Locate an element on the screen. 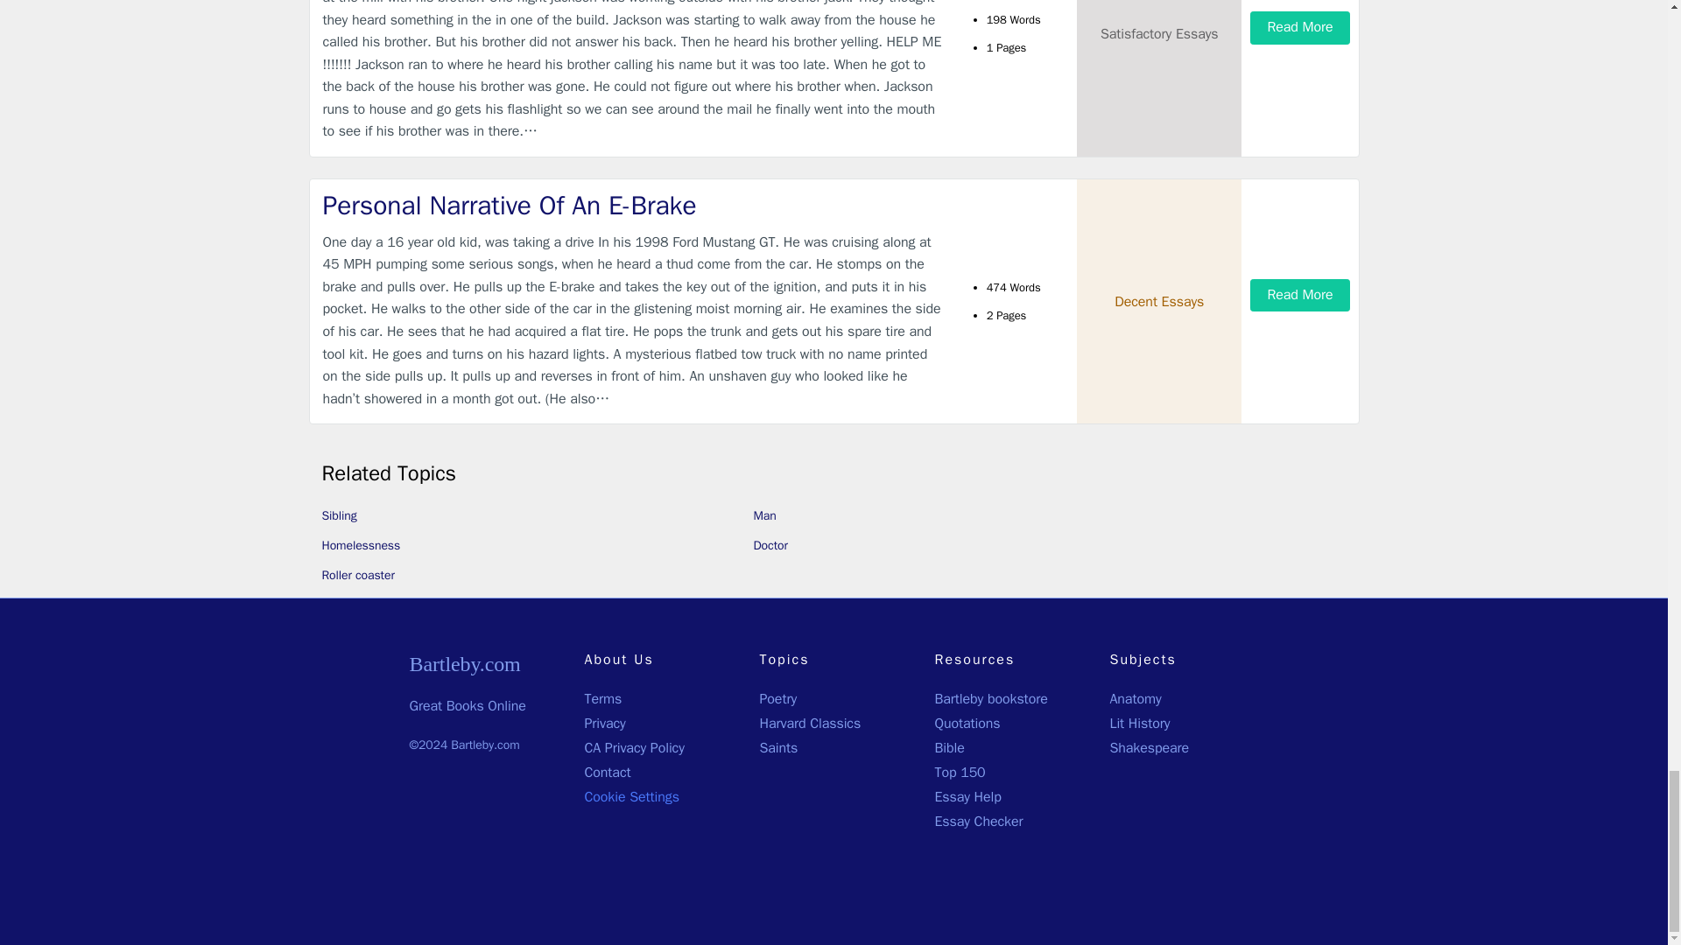  Doctor is located at coordinates (770, 544).